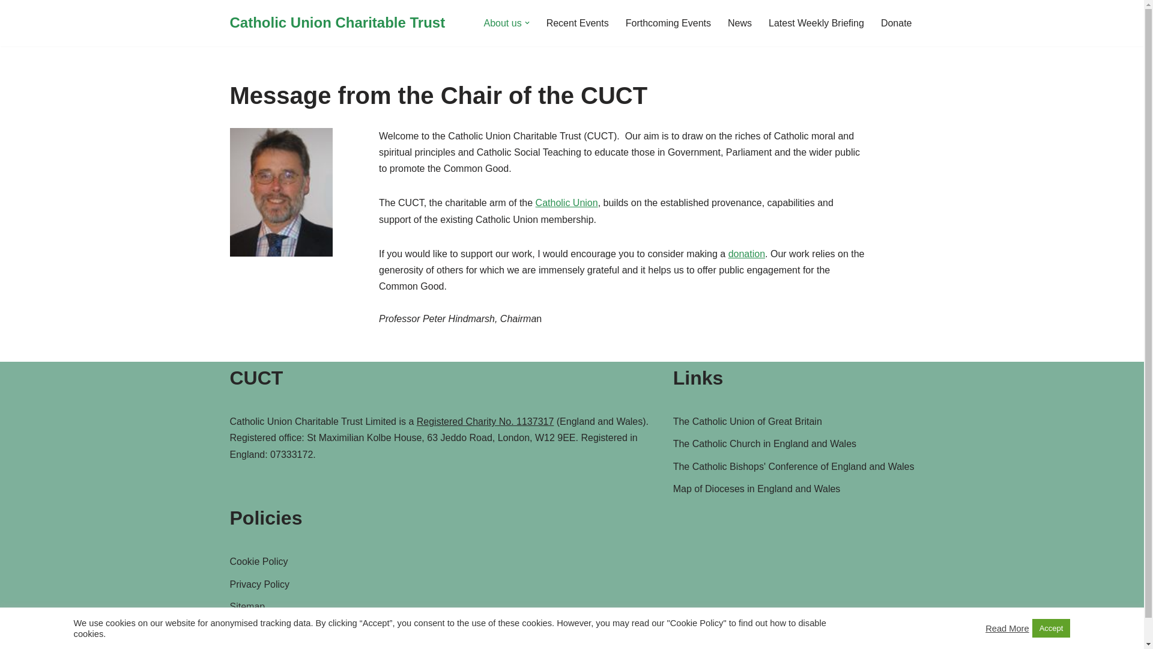 The image size is (1153, 649). Describe the element at coordinates (259, 584) in the screenshot. I see `Privacy Policy` at that location.